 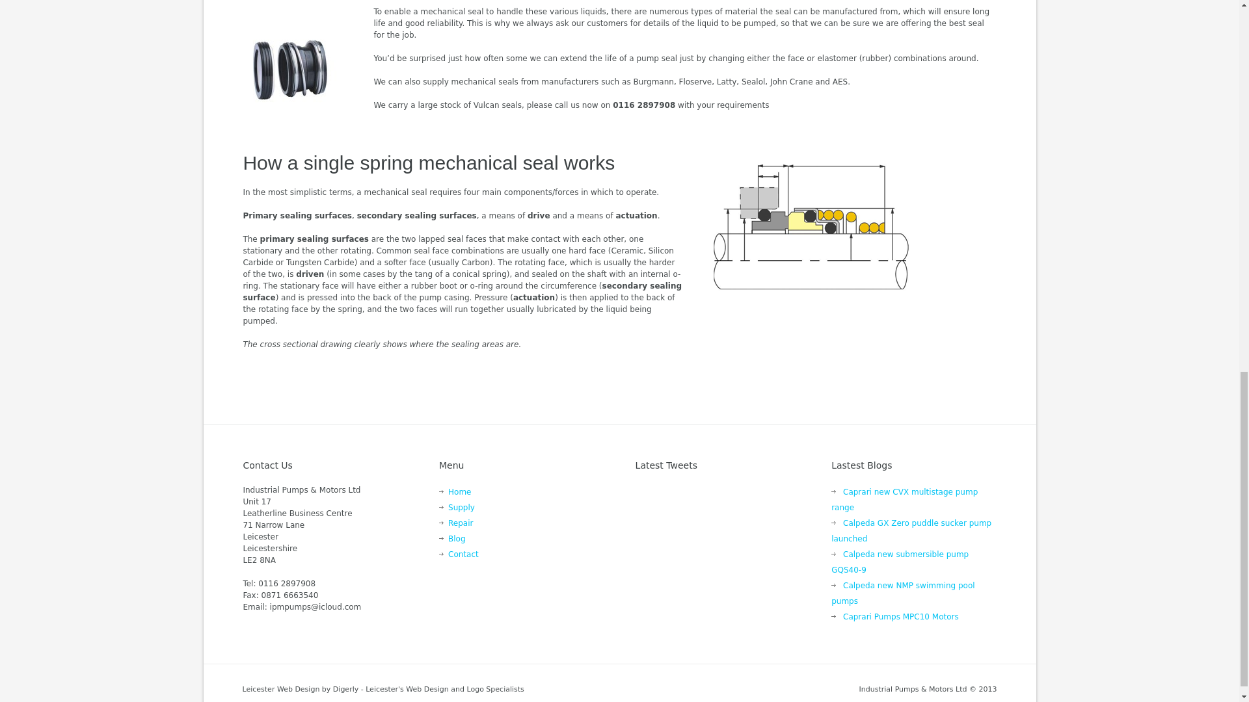 What do you see at coordinates (904, 499) in the screenshot?
I see `Caprari new CVX multistage pump range` at bounding box center [904, 499].